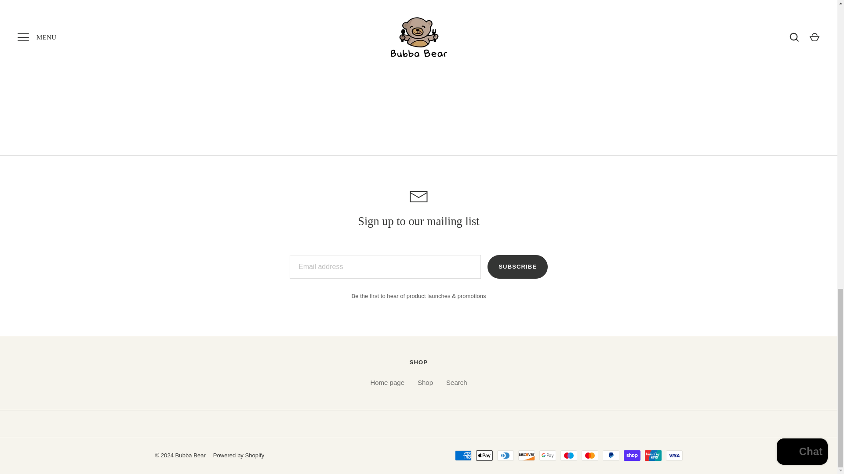 This screenshot has width=844, height=474. I want to click on Home page, so click(387, 382).